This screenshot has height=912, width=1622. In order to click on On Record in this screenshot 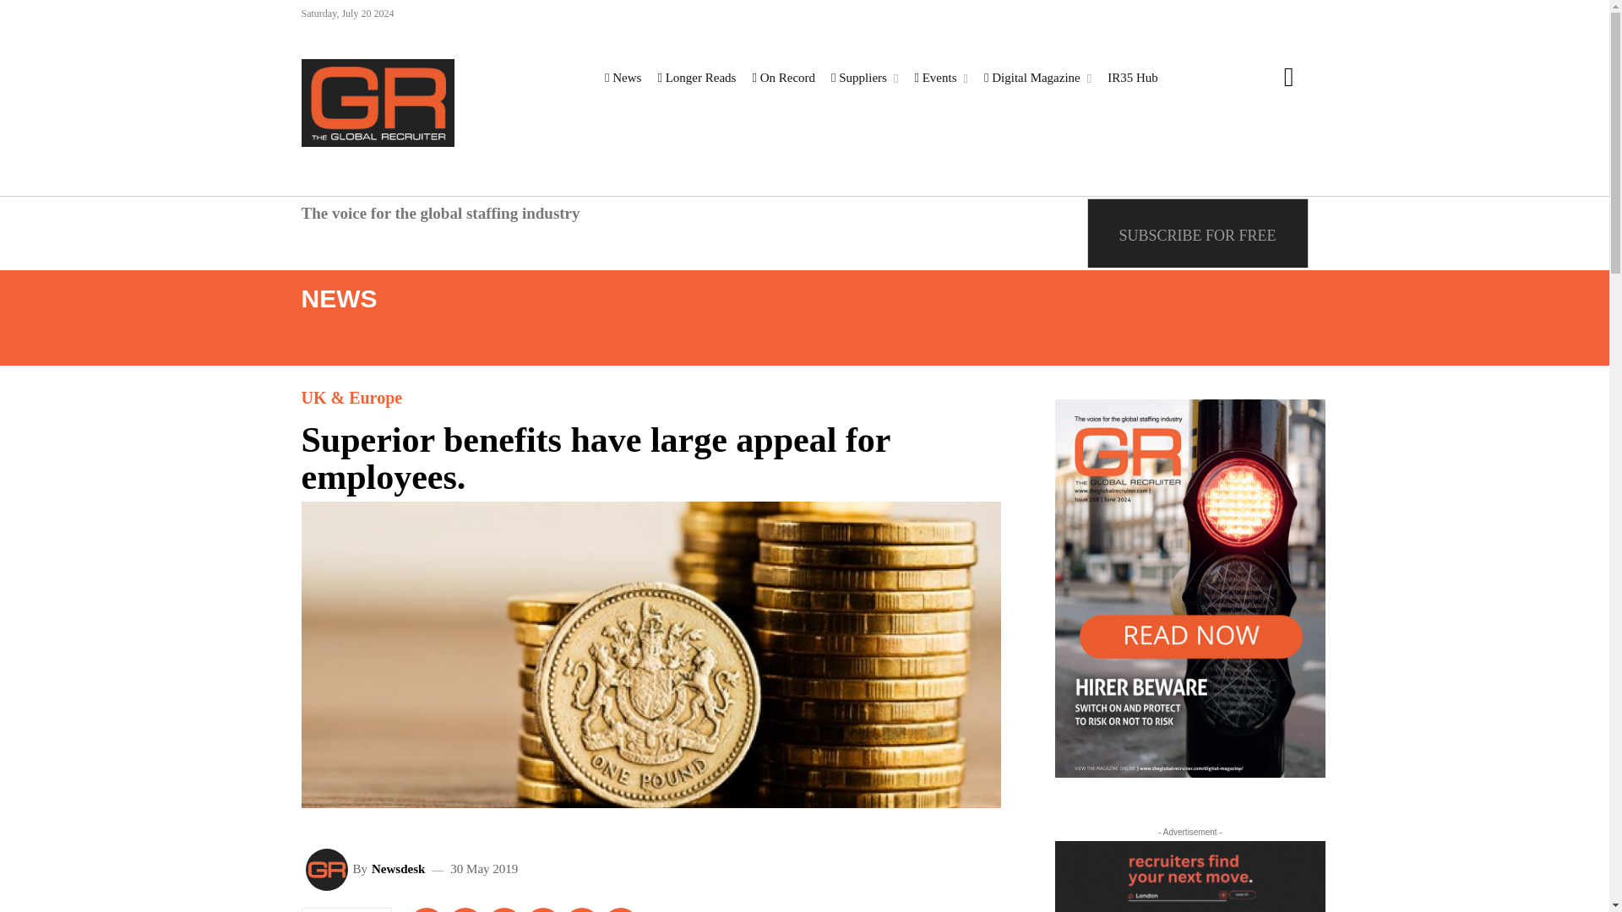, I will do `click(783, 78)`.